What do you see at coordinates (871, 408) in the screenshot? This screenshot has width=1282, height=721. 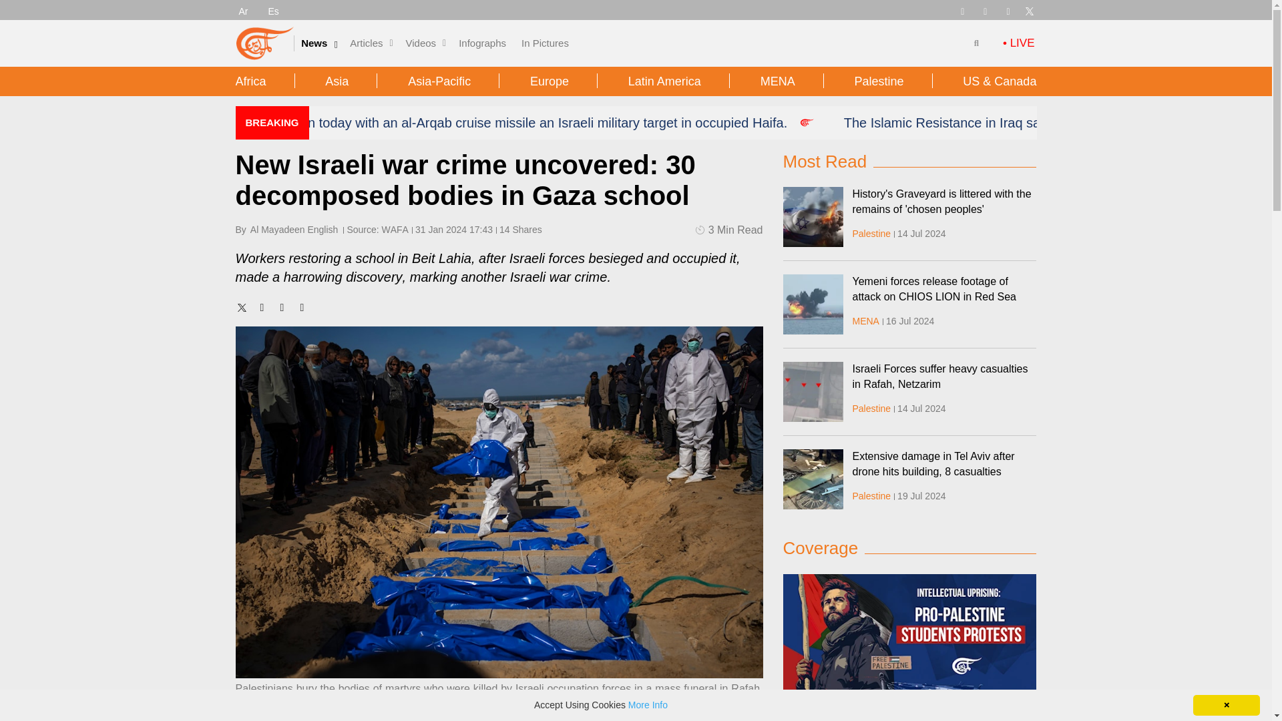 I see `Palestine` at bounding box center [871, 408].